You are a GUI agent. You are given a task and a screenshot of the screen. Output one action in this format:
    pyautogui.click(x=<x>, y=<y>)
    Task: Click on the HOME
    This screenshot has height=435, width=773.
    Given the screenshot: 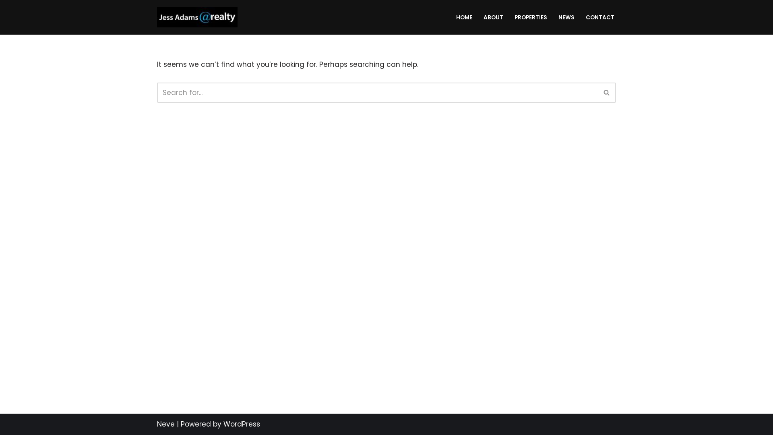 What is the action you would take?
    pyautogui.click(x=464, y=17)
    